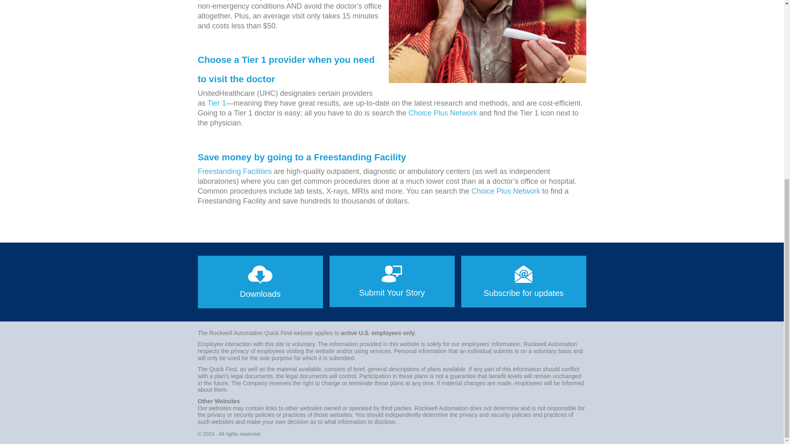 Image resolution: width=790 pixels, height=444 pixels. I want to click on Choice Plus Network, so click(506, 191).